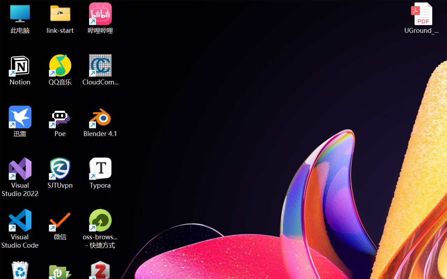  Describe the element at coordinates (101, 70) in the screenshot. I see `CloudCompare` at that location.